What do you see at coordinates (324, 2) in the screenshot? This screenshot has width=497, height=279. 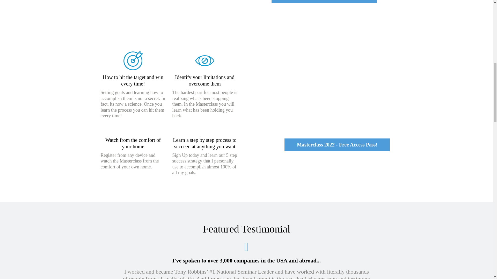 I see `Masterclass 2022 - Free Access Pass!` at bounding box center [324, 2].